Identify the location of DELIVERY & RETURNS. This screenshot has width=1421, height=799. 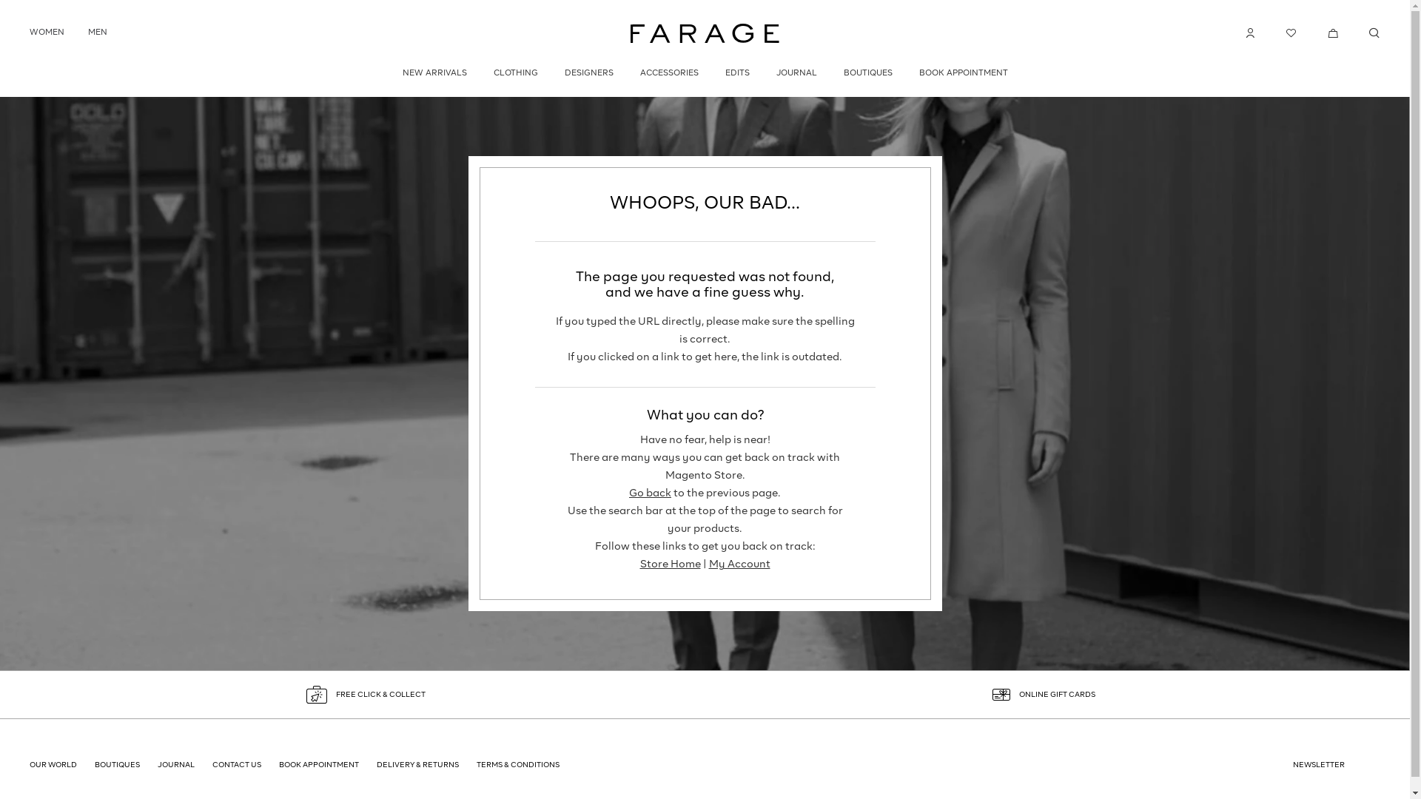
(417, 765).